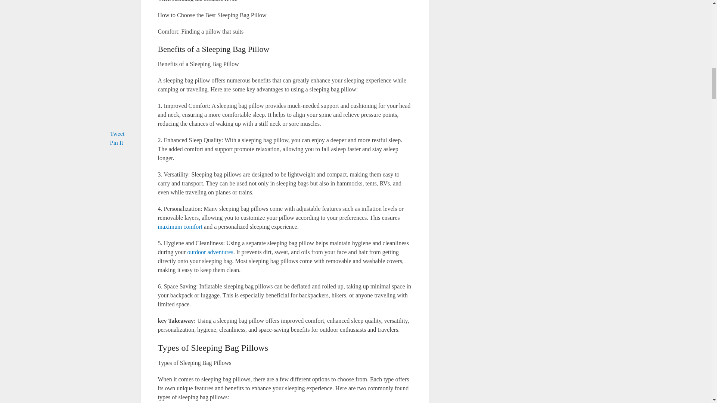 The height and width of the screenshot is (403, 717). I want to click on outdoor adventures, so click(210, 252).